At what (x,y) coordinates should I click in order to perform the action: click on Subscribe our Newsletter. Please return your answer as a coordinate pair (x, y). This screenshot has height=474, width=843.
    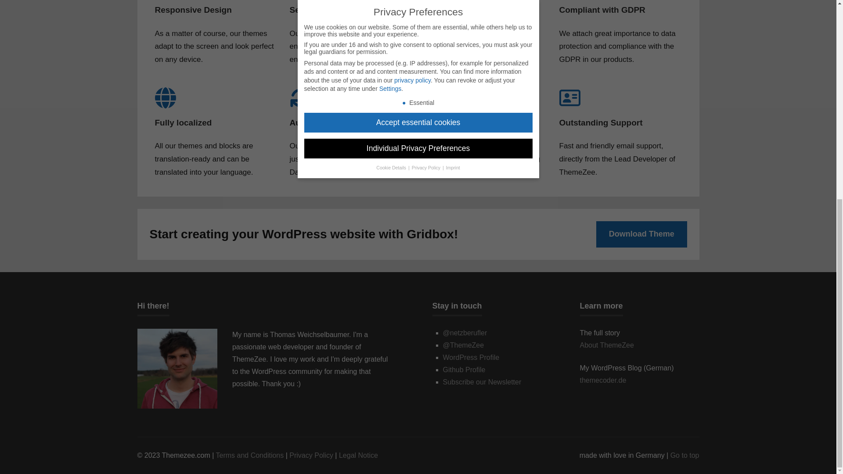
    Looking at the image, I should click on (482, 382).